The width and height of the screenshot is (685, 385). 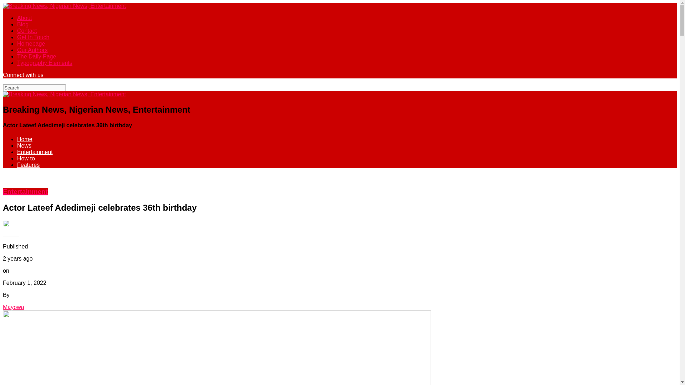 I want to click on The Daily Page, so click(x=36, y=56).